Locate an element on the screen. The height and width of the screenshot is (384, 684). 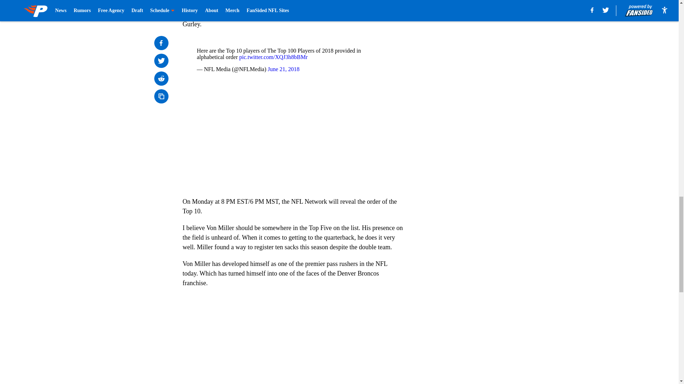
June 21, 2018 is located at coordinates (284, 69).